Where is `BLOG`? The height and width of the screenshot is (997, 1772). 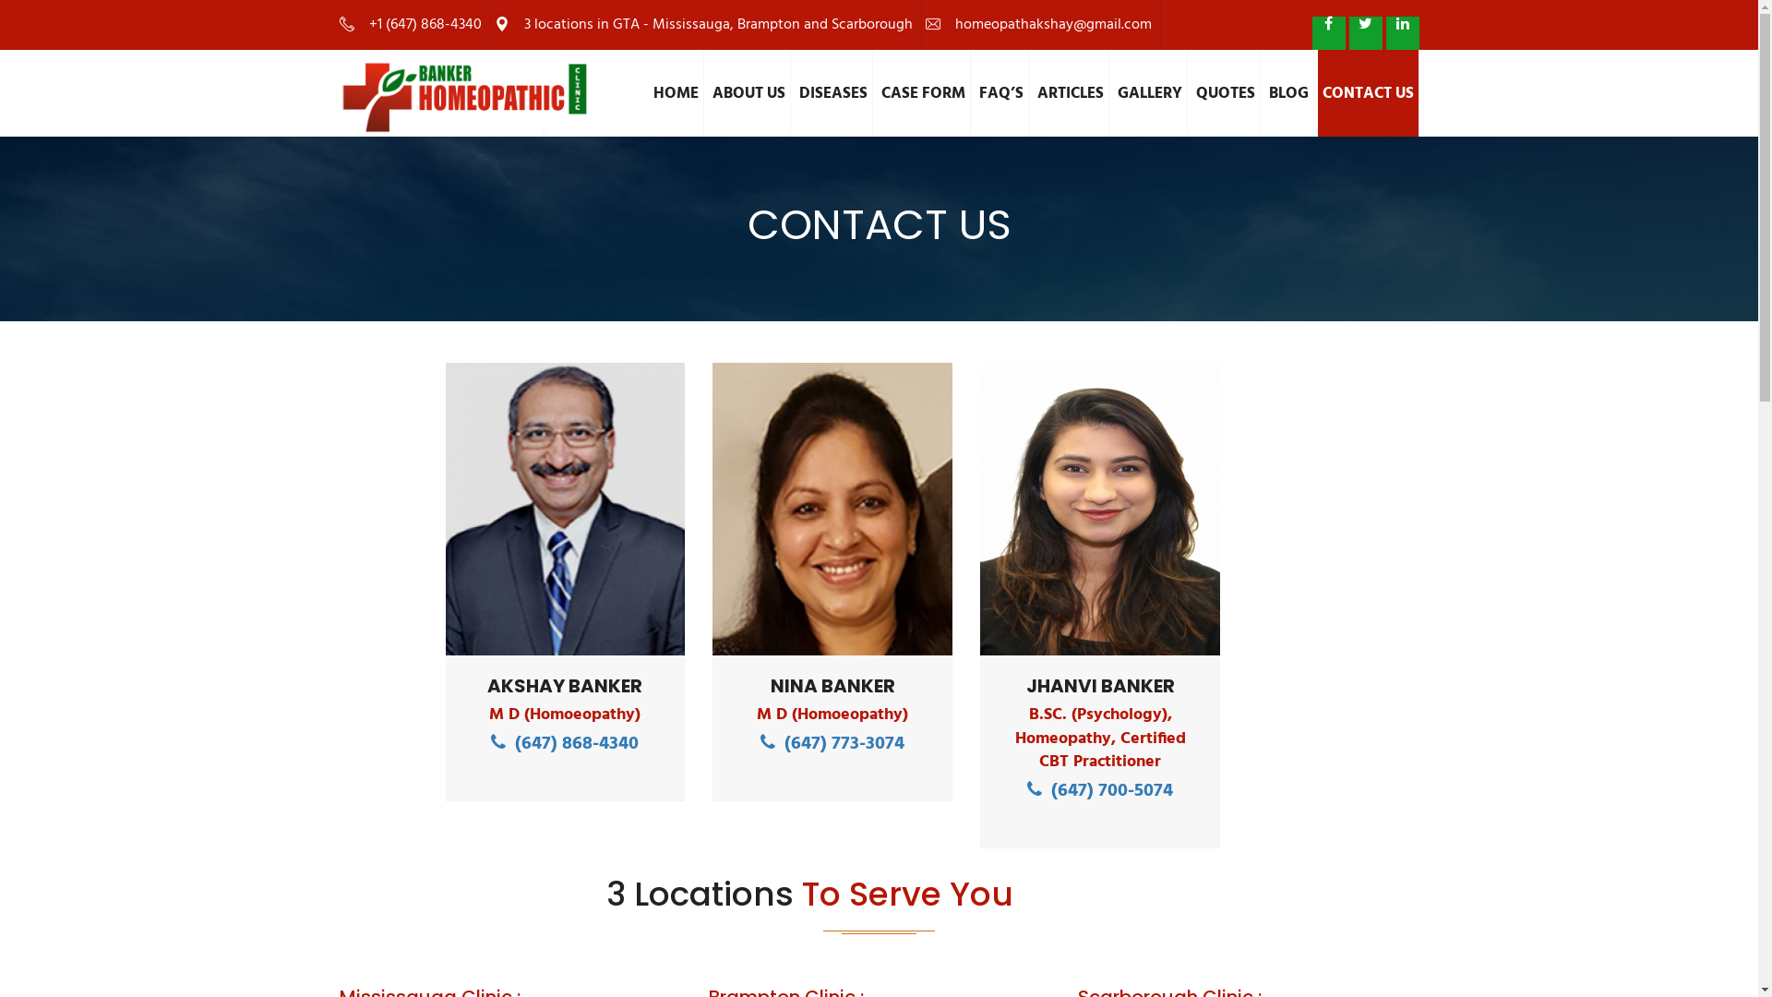 BLOG is located at coordinates (1289, 93).